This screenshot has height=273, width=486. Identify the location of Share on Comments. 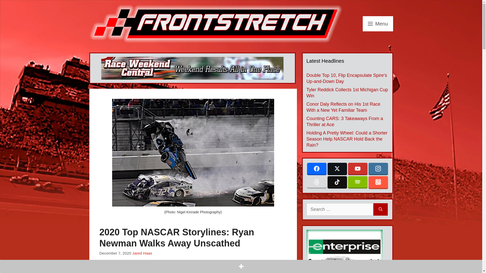
(158, 270).